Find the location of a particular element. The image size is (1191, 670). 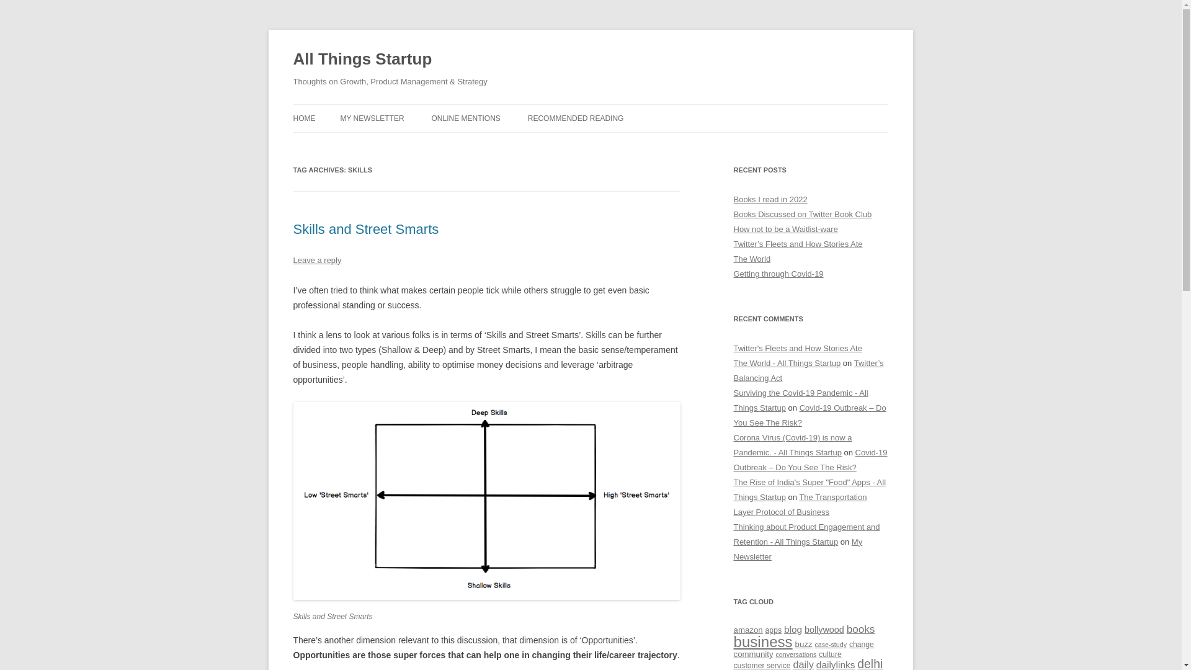

MY NEWSLETTER is located at coordinates (371, 118).